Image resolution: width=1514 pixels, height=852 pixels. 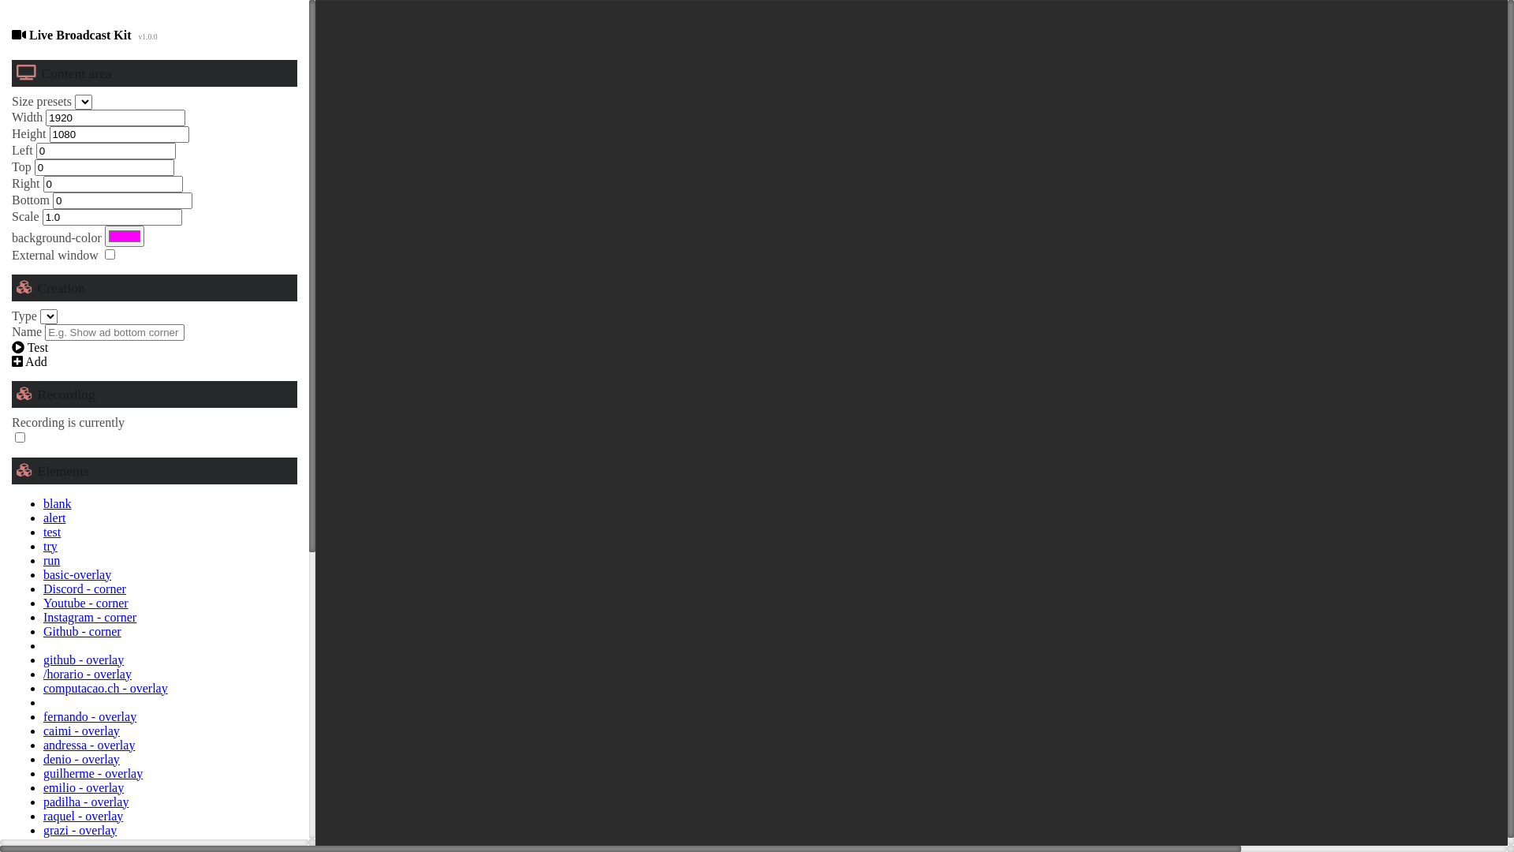 I want to click on guilherme - overlay, so click(x=93, y=773).